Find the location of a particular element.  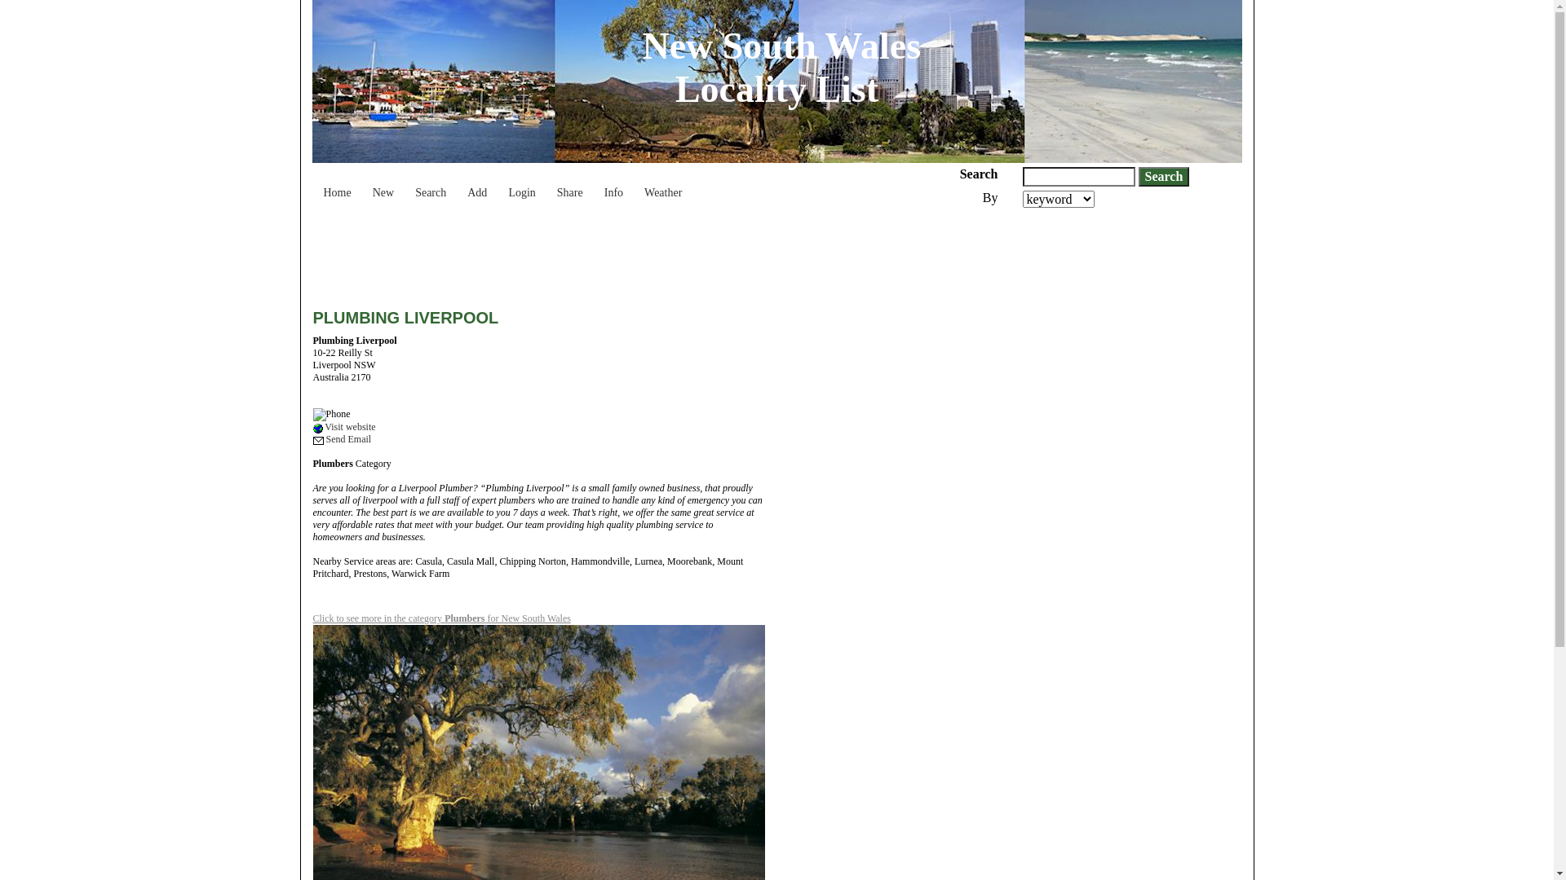

Send Email is located at coordinates (343, 439).